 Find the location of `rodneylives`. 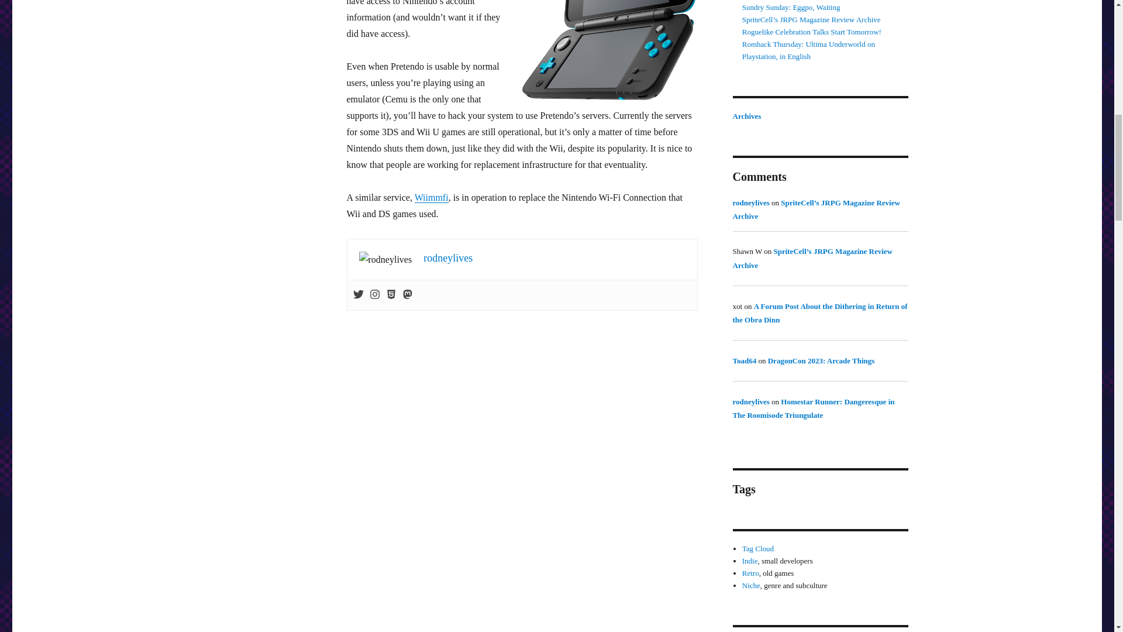

rodneylives is located at coordinates (448, 257).